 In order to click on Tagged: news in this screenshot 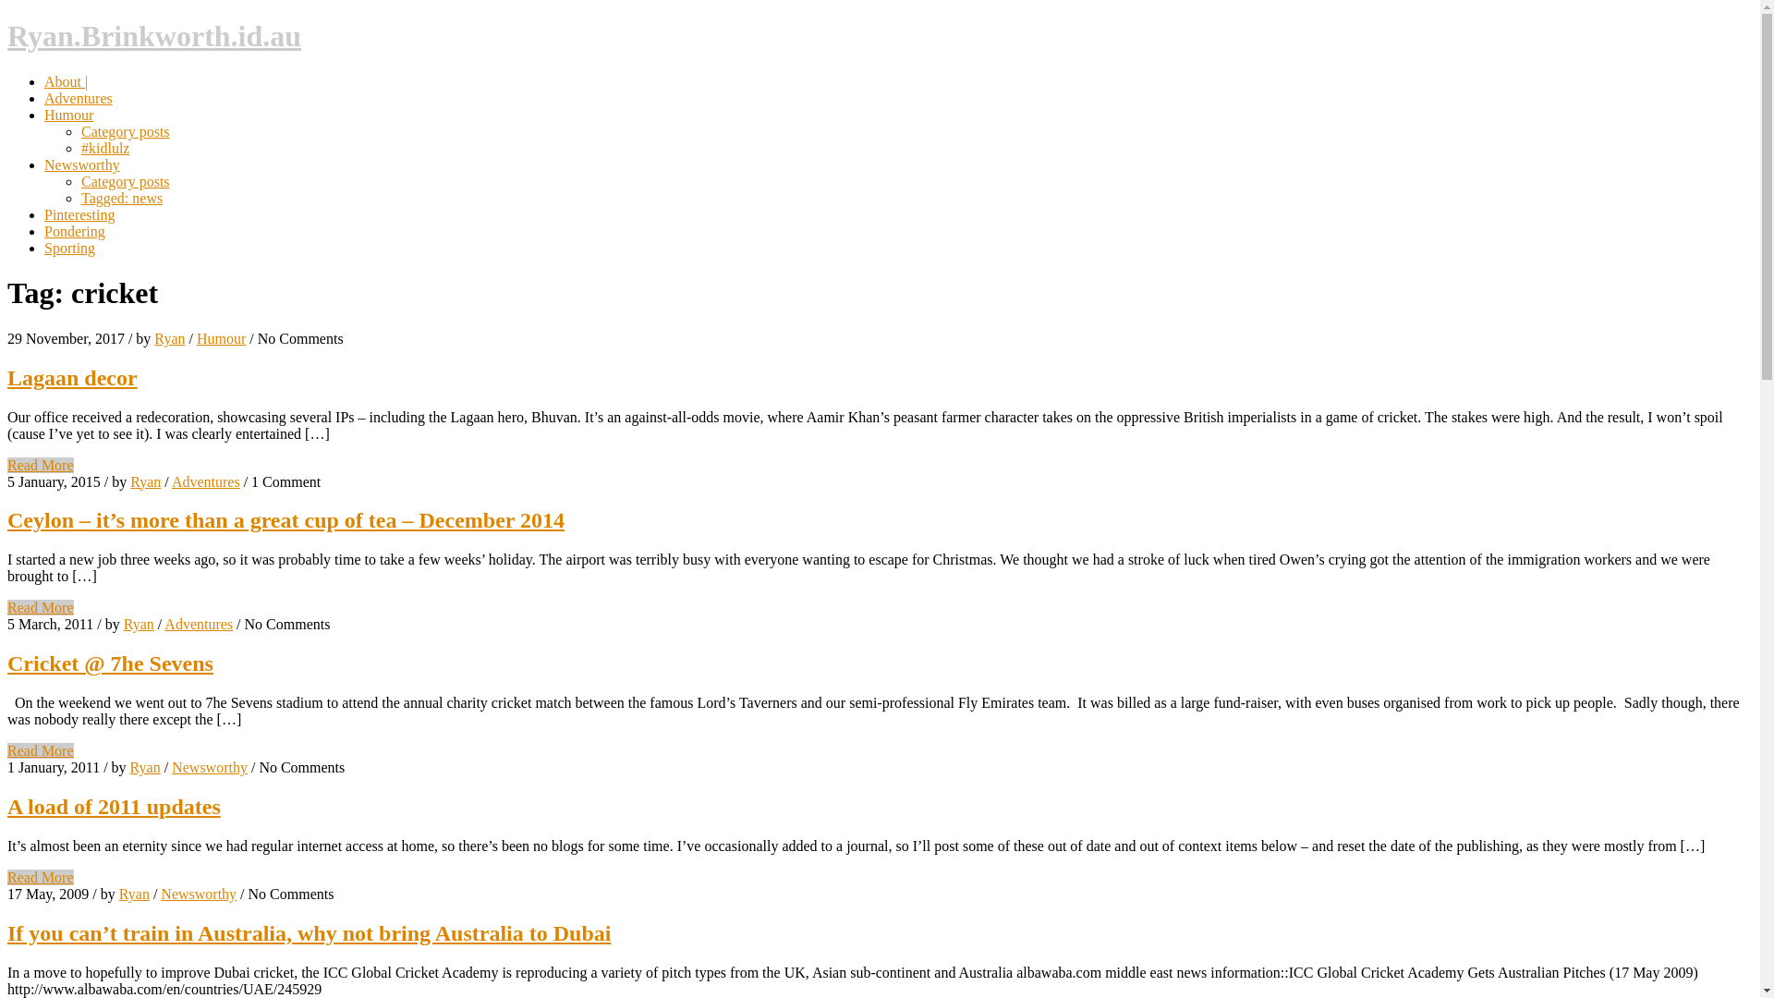, I will do `click(122, 198)`.